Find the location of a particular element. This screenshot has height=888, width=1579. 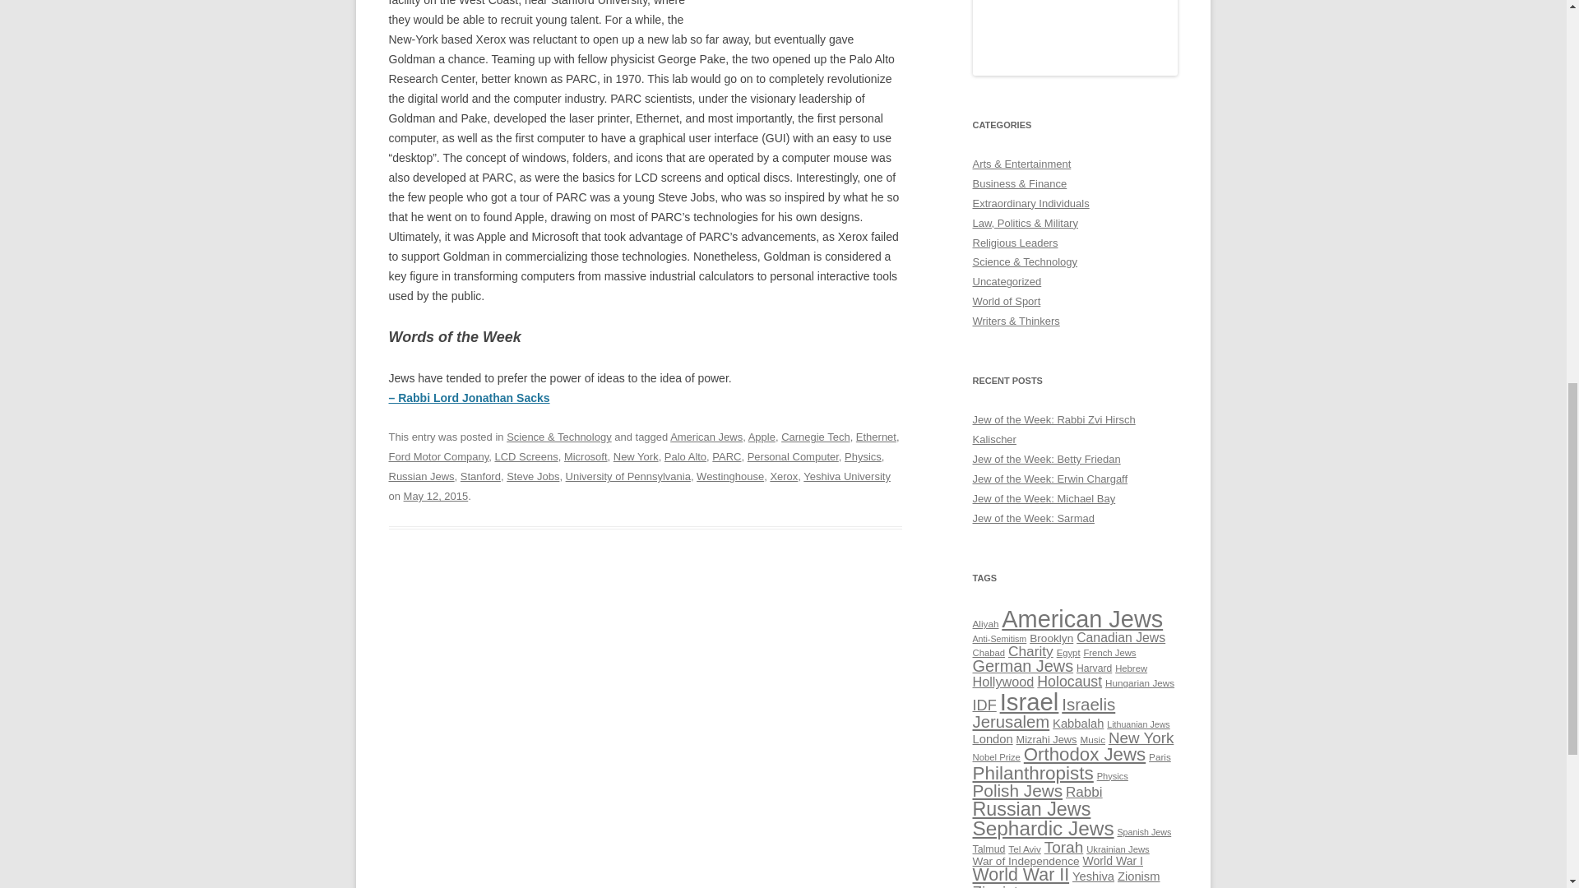

Religious Leaders is located at coordinates (1015, 243).